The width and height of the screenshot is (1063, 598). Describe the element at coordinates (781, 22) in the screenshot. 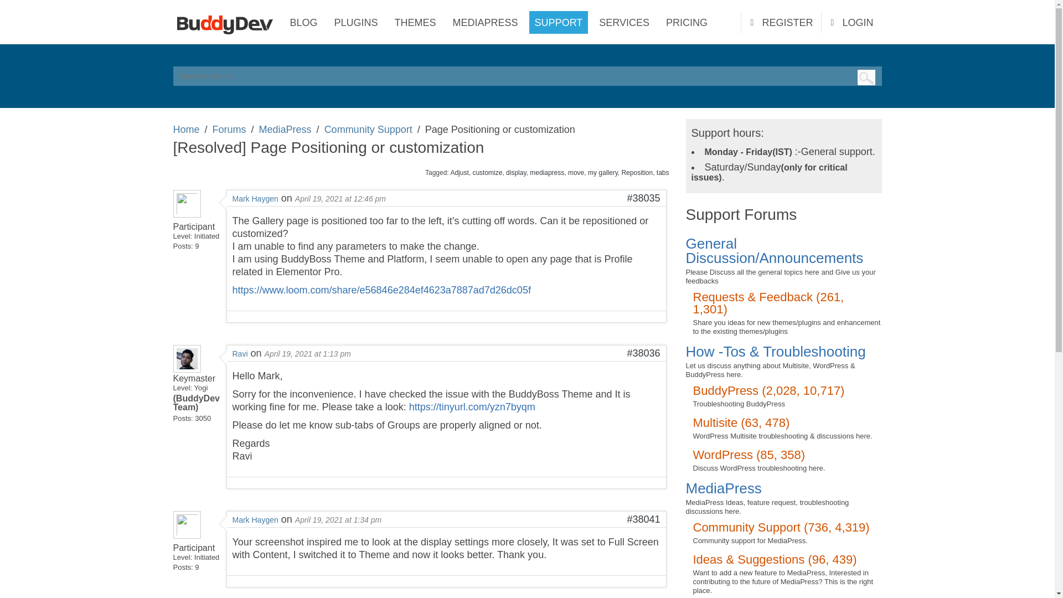

I see `Register` at that location.